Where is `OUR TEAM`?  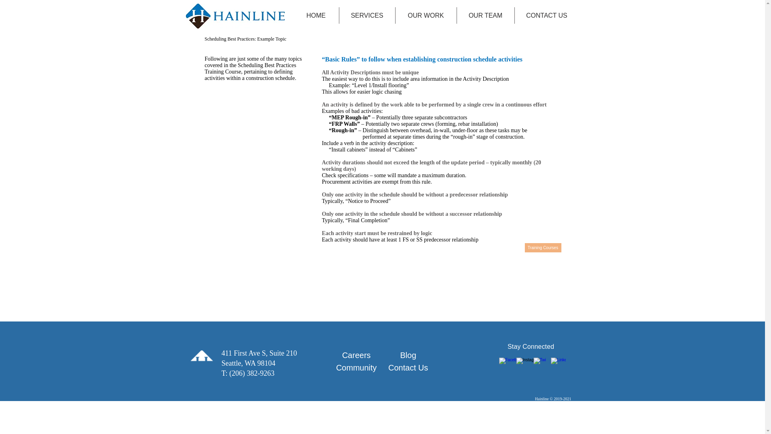 OUR TEAM is located at coordinates (485, 15).